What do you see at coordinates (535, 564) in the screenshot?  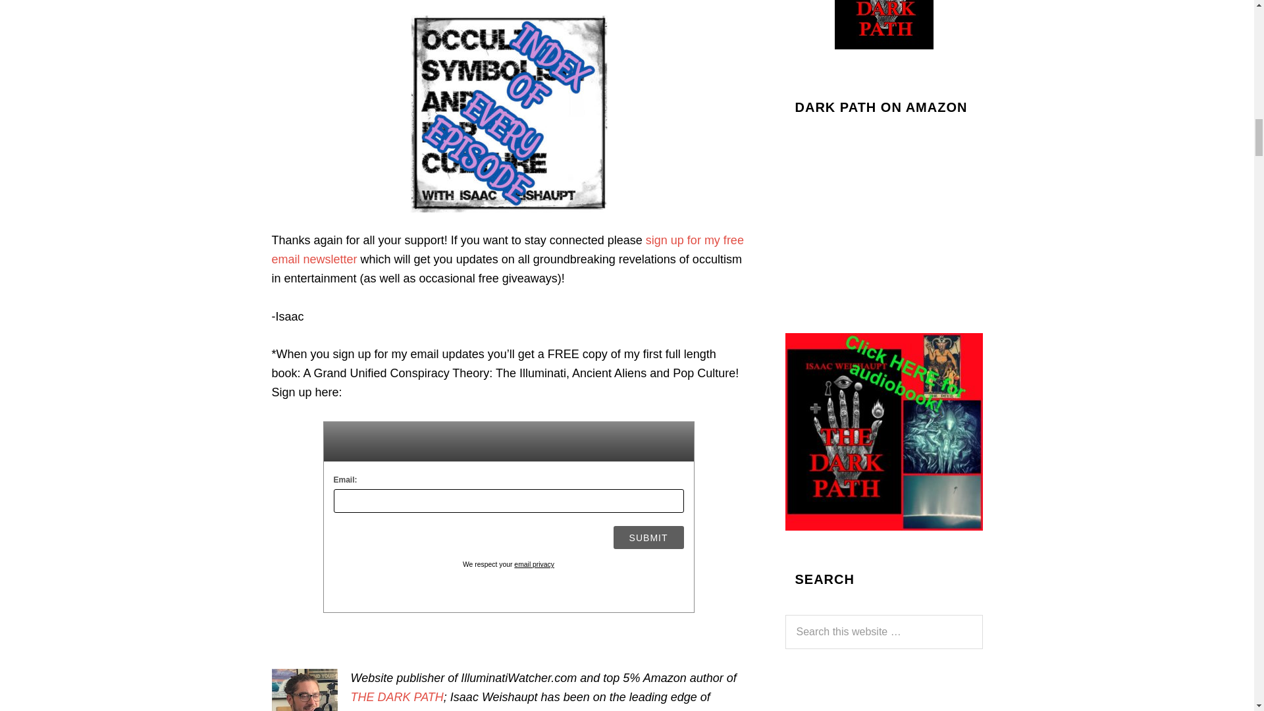 I see `email privacy` at bounding box center [535, 564].